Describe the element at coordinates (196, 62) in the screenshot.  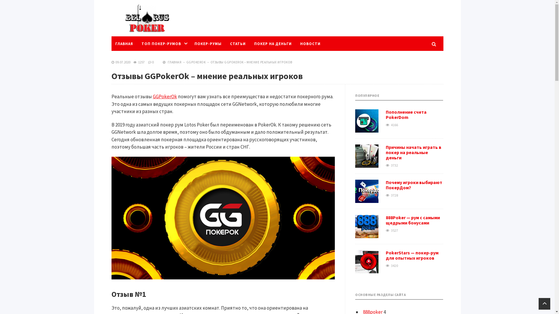
I see `GGPOKEROK` at that location.